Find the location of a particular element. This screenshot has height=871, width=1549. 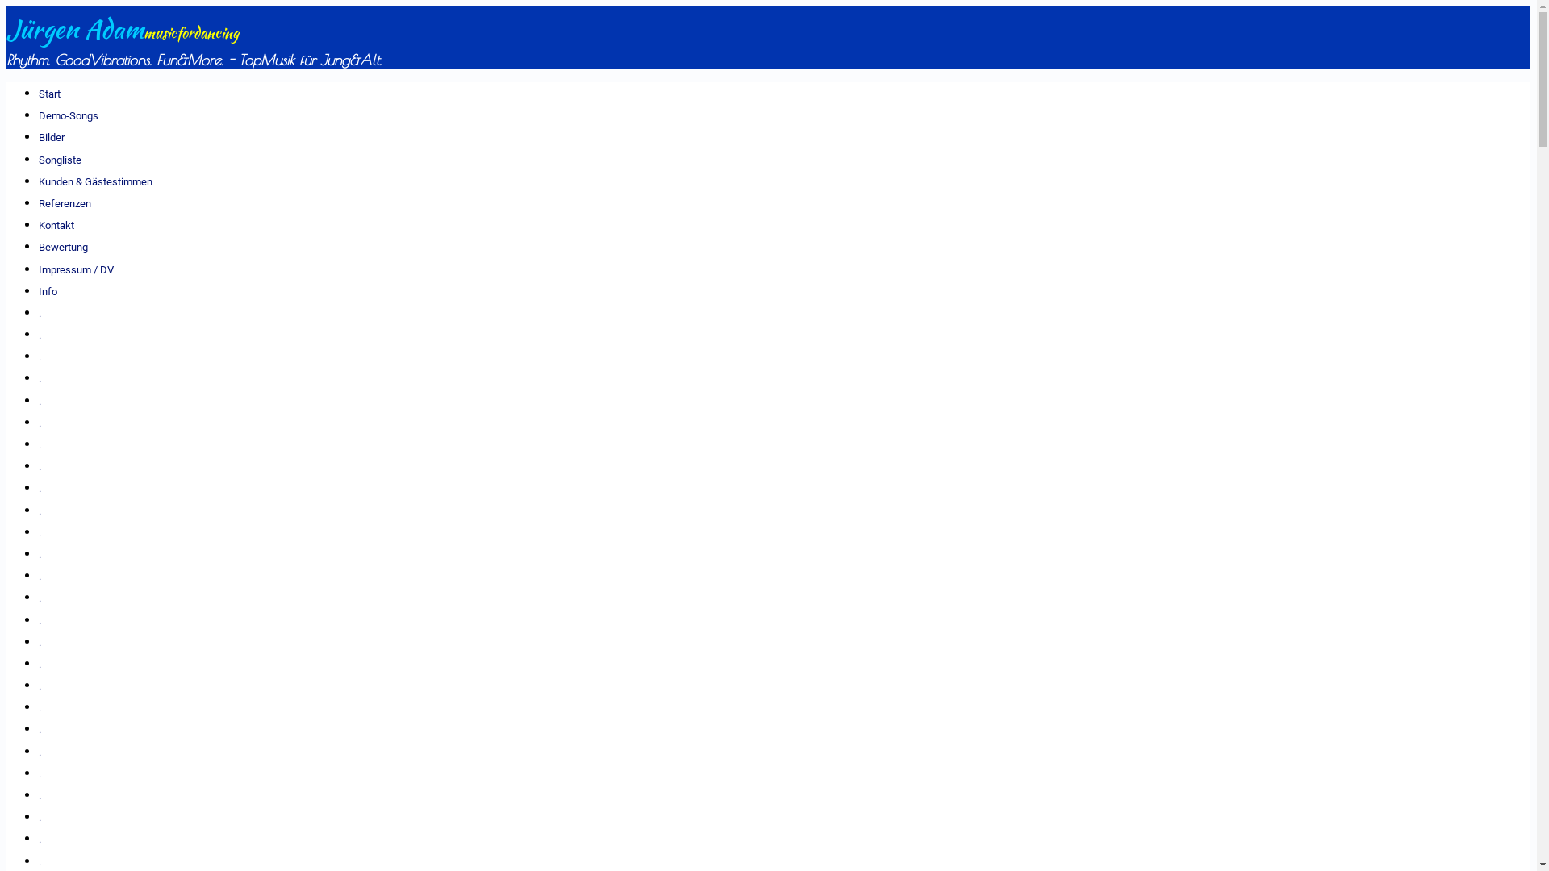

Impressum / DV is located at coordinates (76, 269).